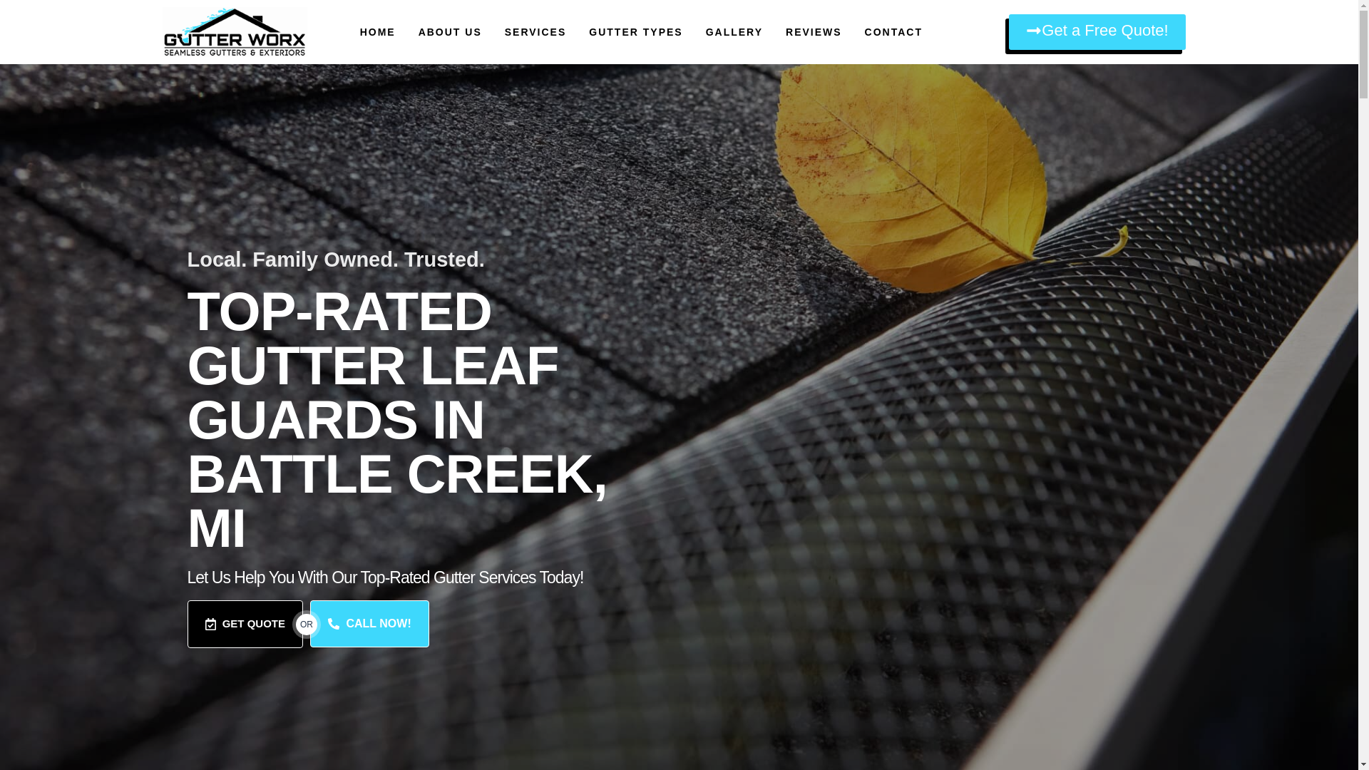 The width and height of the screenshot is (1369, 770). What do you see at coordinates (450, 31) in the screenshot?
I see `ABOUT US` at bounding box center [450, 31].